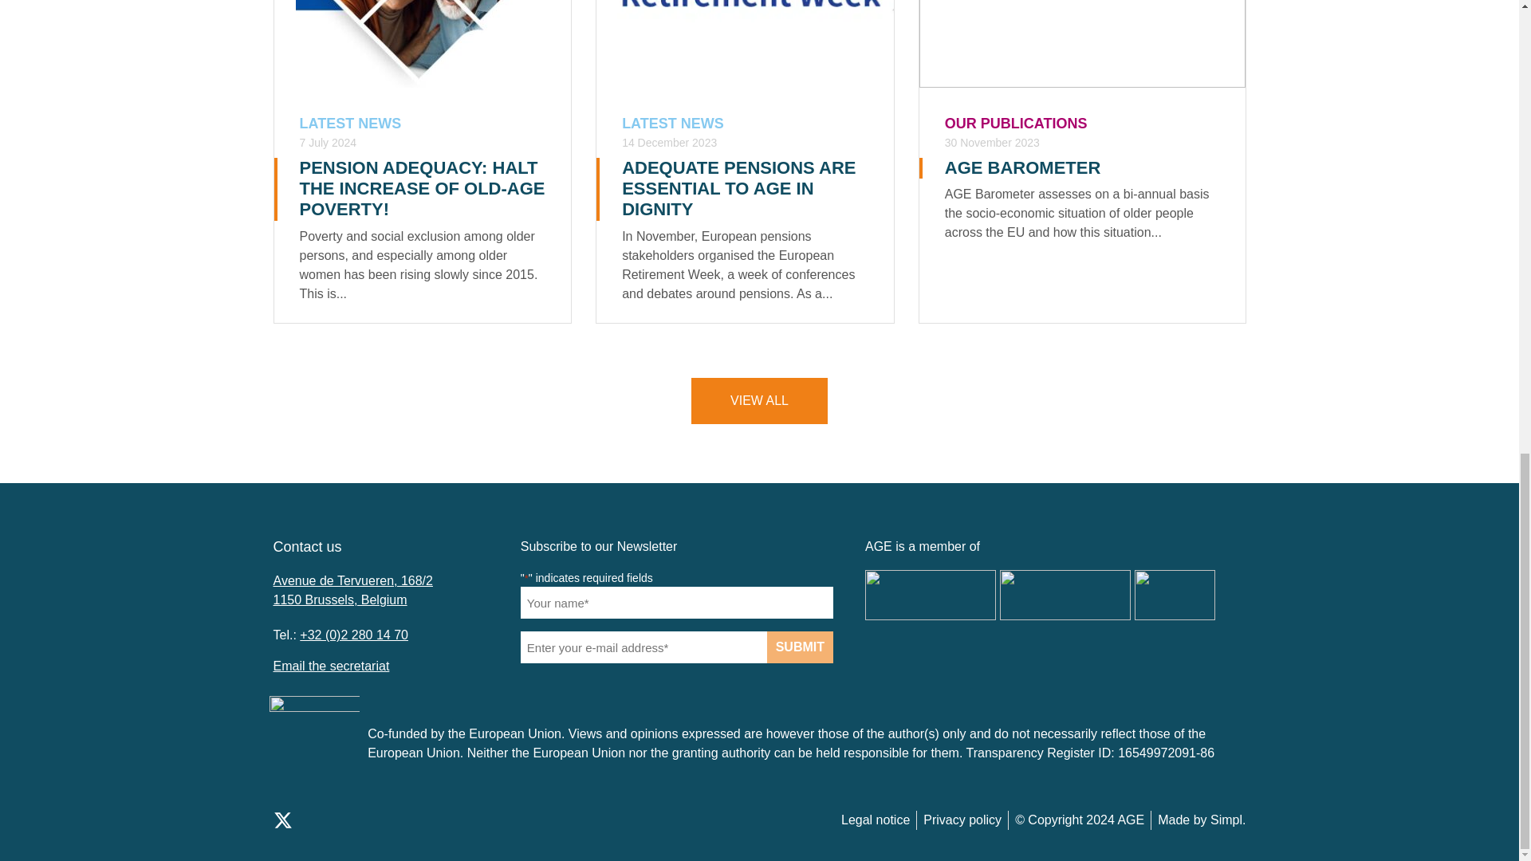 This screenshot has width=1531, height=861. What do you see at coordinates (759, 401) in the screenshot?
I see `VIEW ALL` at bounding box center [759, 401].